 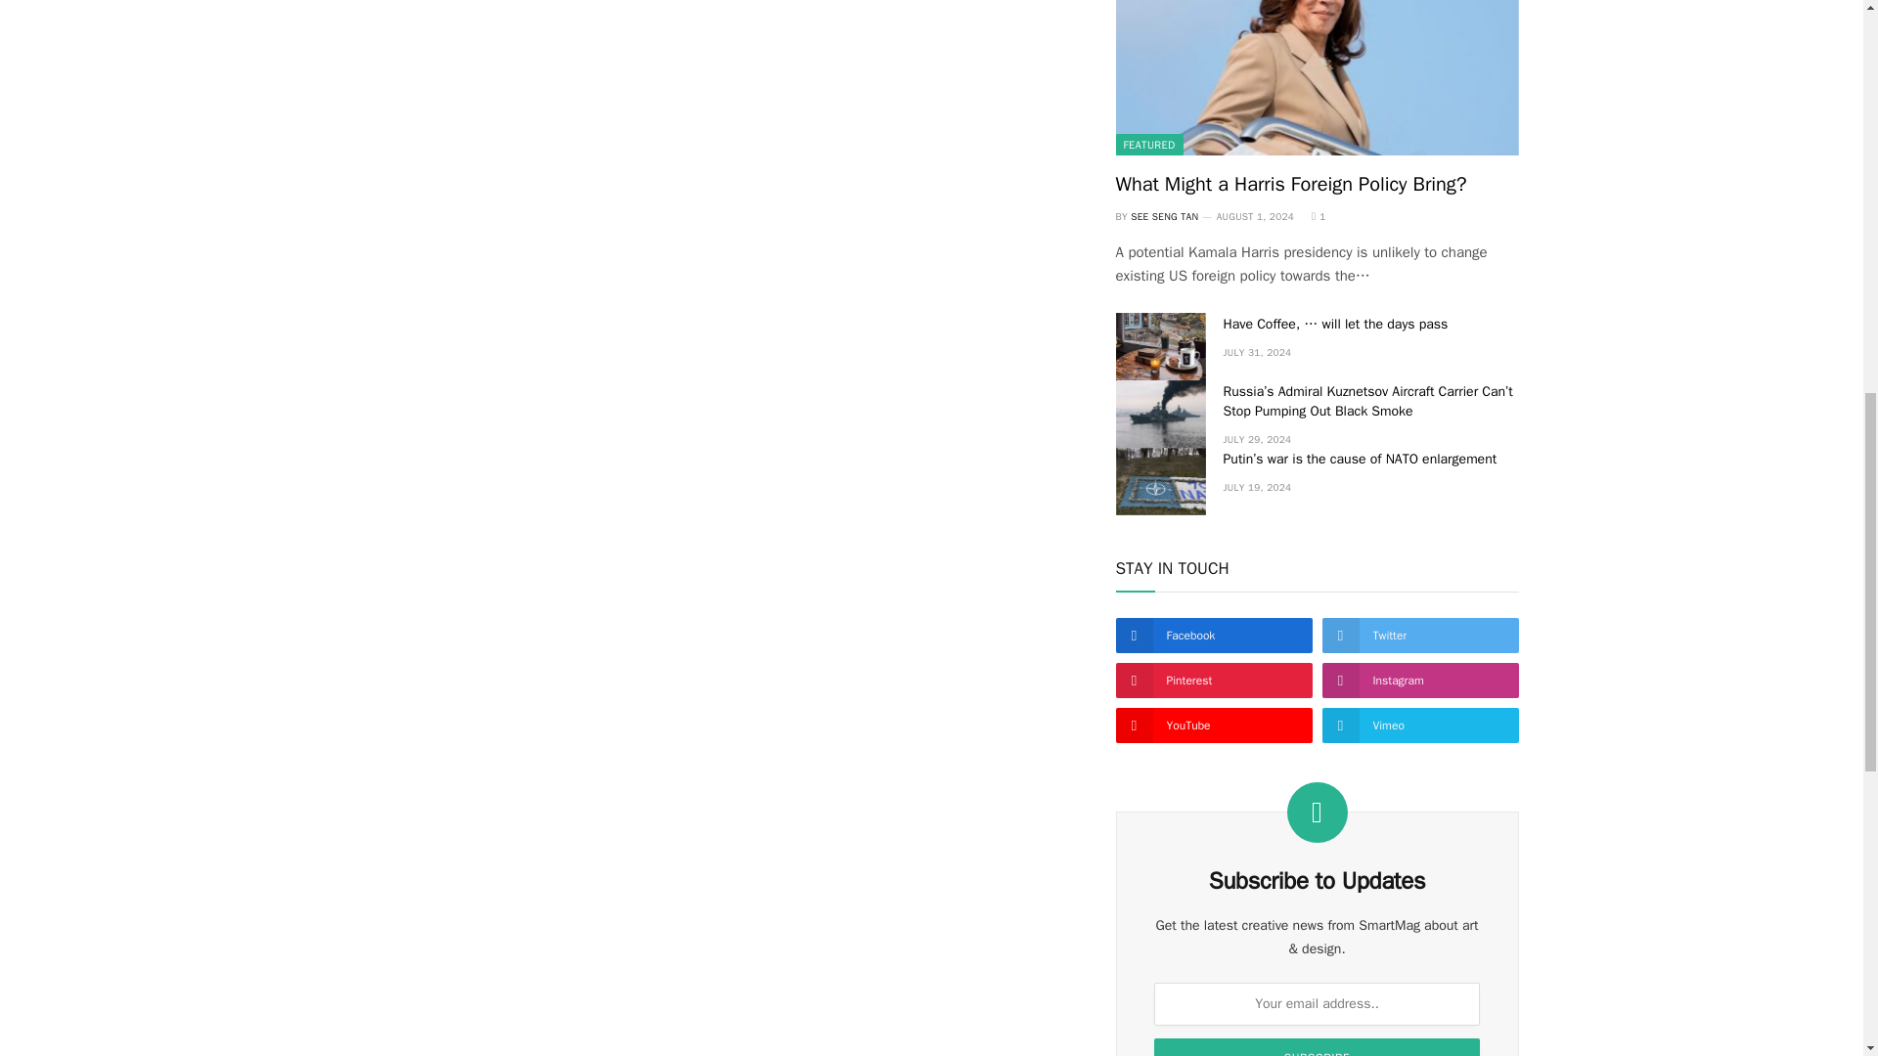 I want to click on Subscribe, so click(x=1317, y=1046).